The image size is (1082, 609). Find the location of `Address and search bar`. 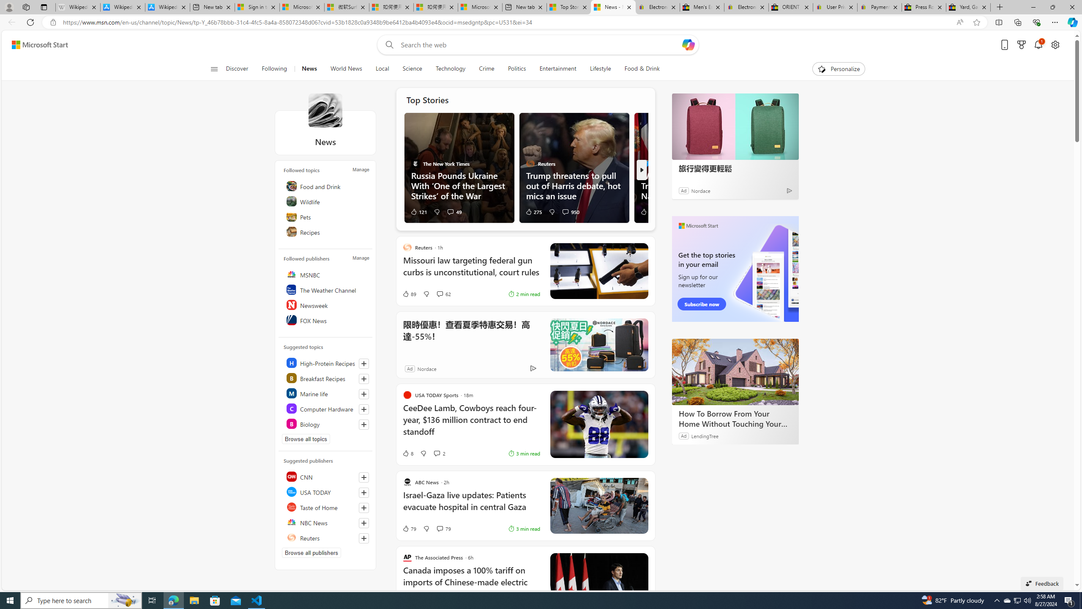

Address and search bar is located at coordinates (506, 22).